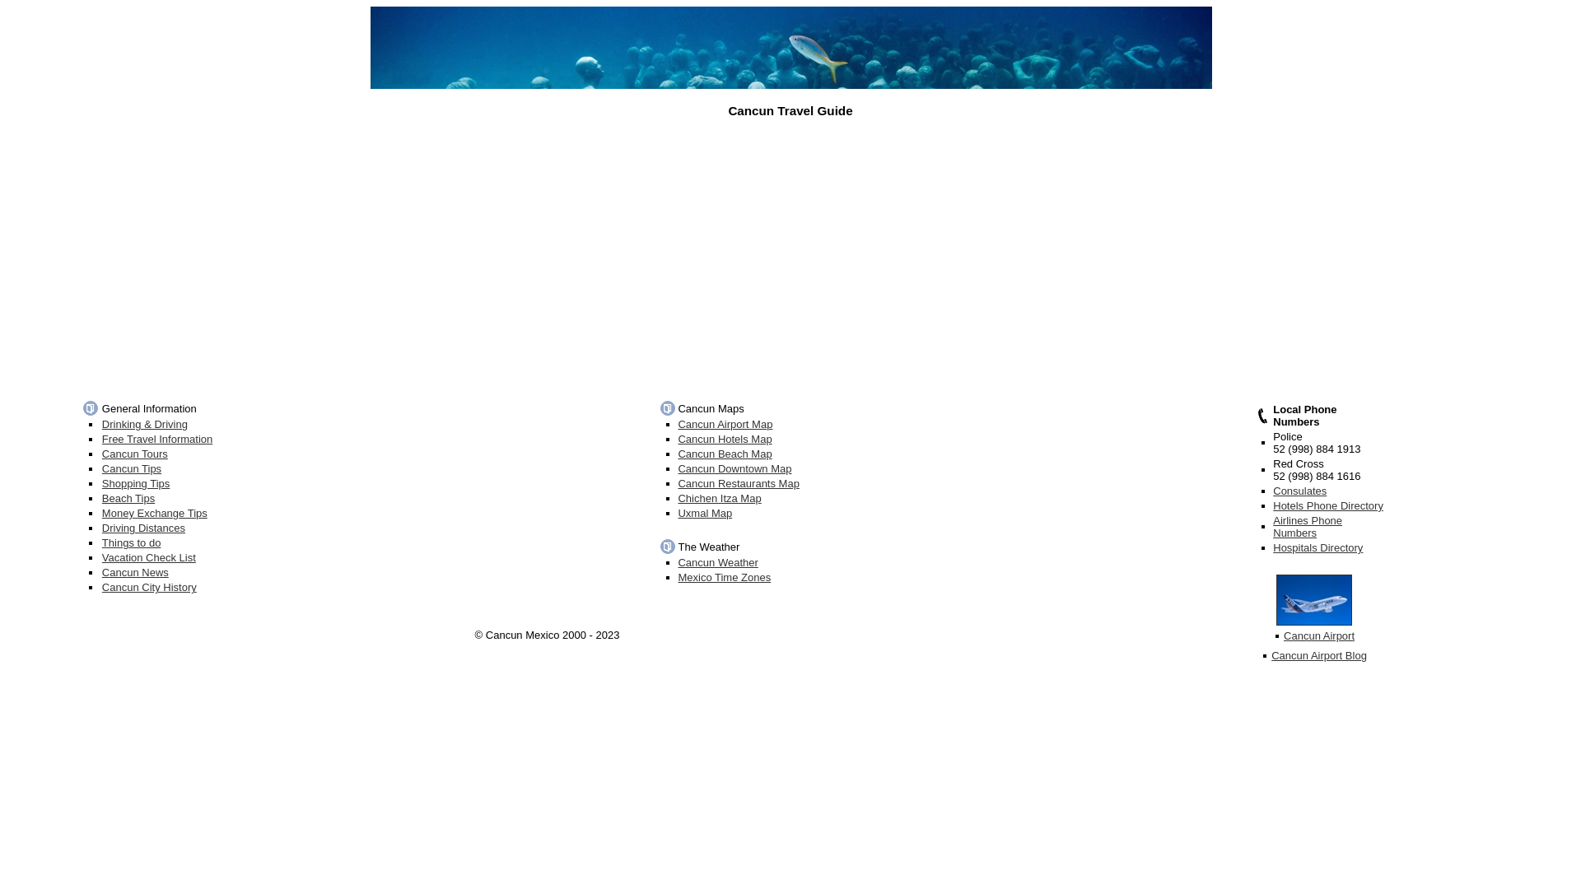  What do you see at coordinates (1319, 635) in the screenshot?
I see `Cancun Airport` at bounding box center [1319, 635].